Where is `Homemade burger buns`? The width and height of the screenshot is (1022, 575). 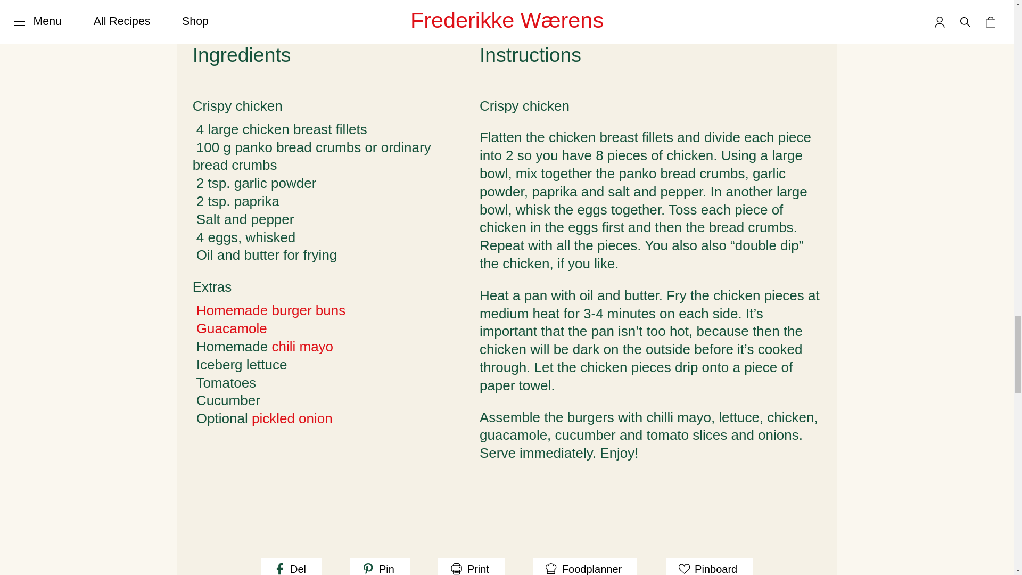 Homemade burger buns is located at coordinates (270, 310).